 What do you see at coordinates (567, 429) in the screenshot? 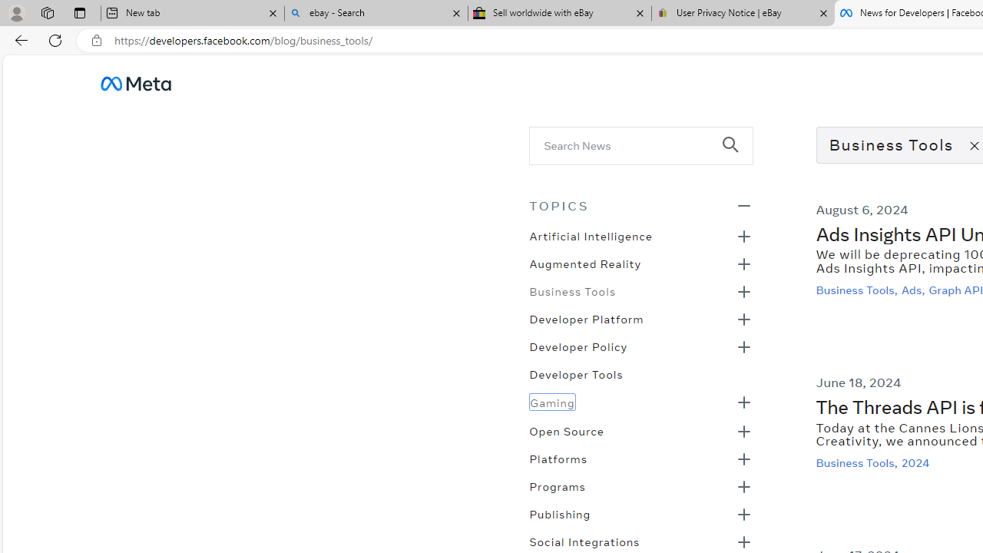
I see `Open Source` at bounding box center [567, 429].